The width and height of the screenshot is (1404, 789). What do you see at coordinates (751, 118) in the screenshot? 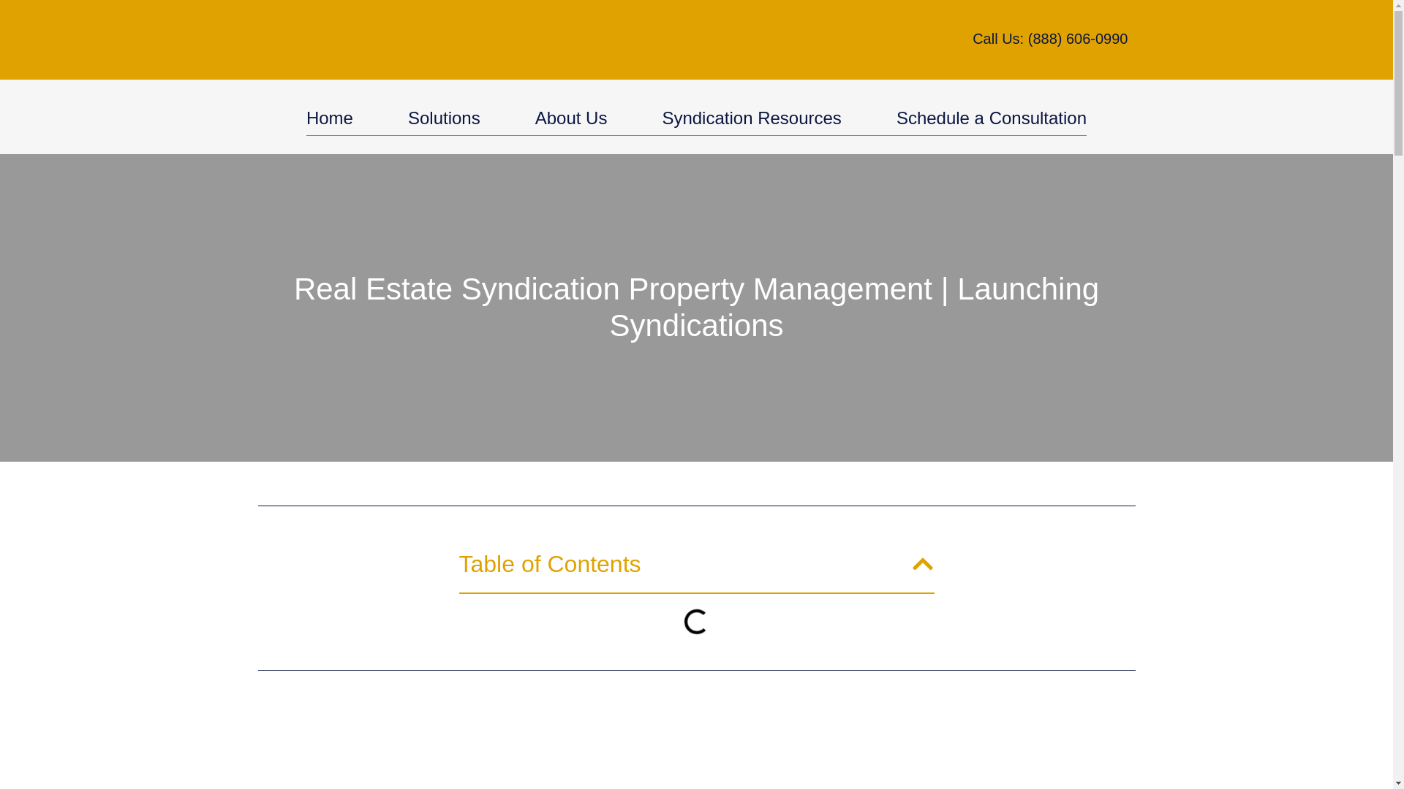
I see `Syndication Resources` at bounding box center [751, 118].